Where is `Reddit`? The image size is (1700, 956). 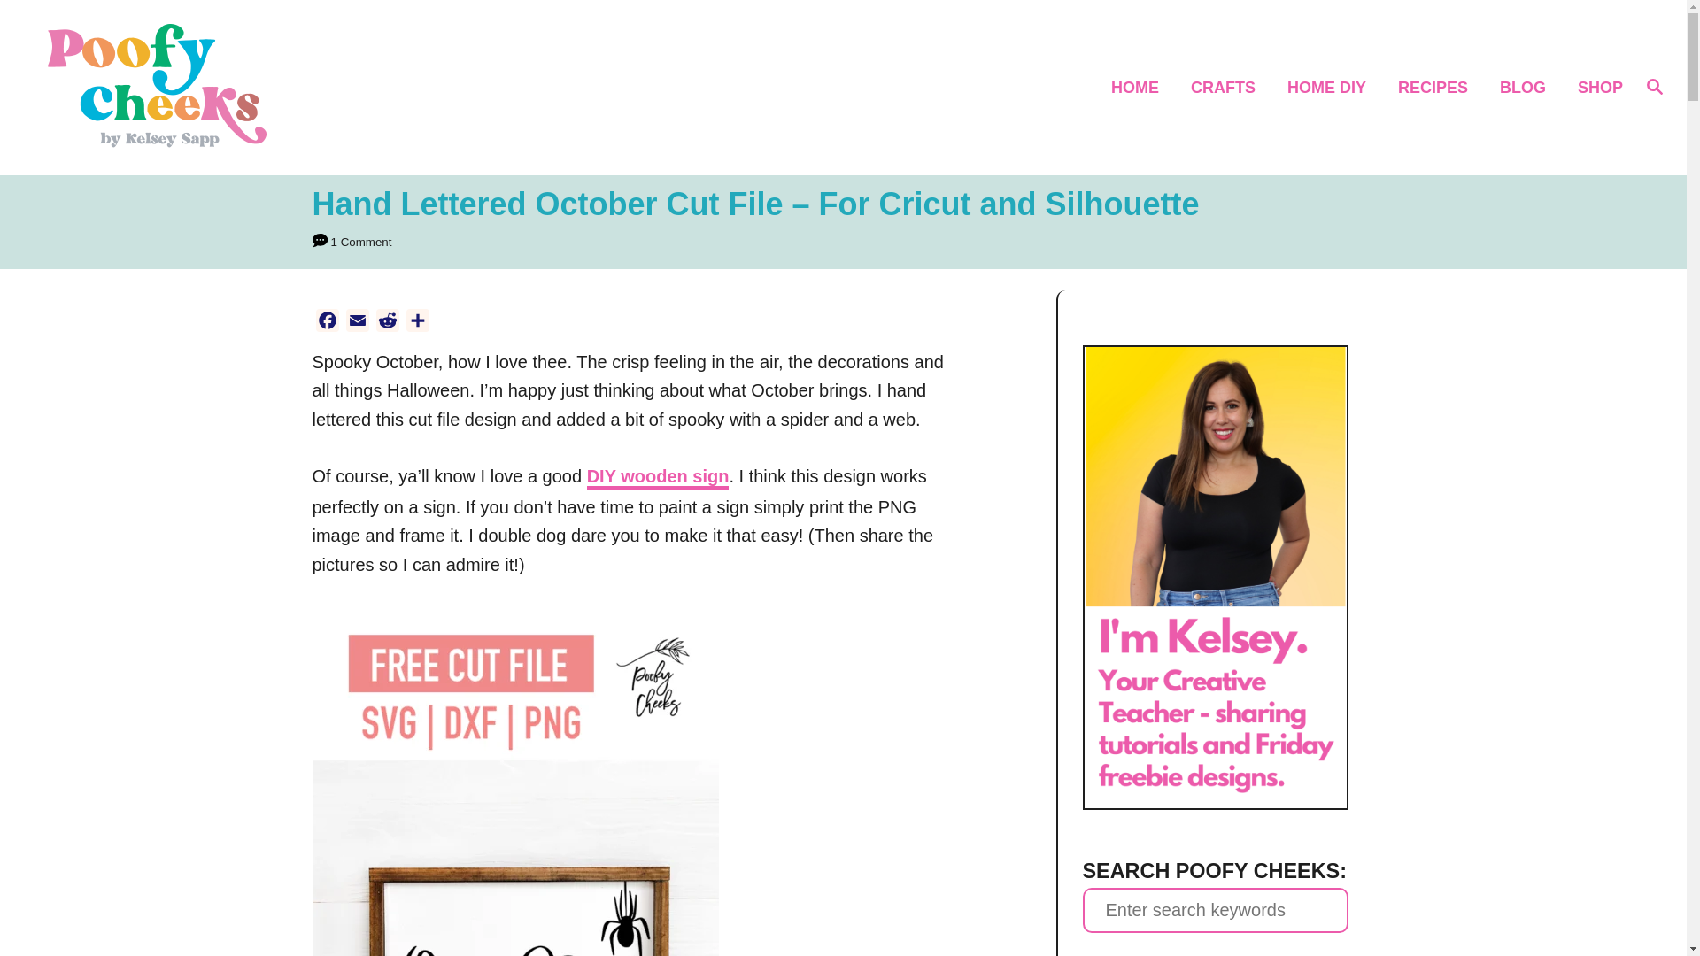 Reddit is located at coordinates (386, 320).